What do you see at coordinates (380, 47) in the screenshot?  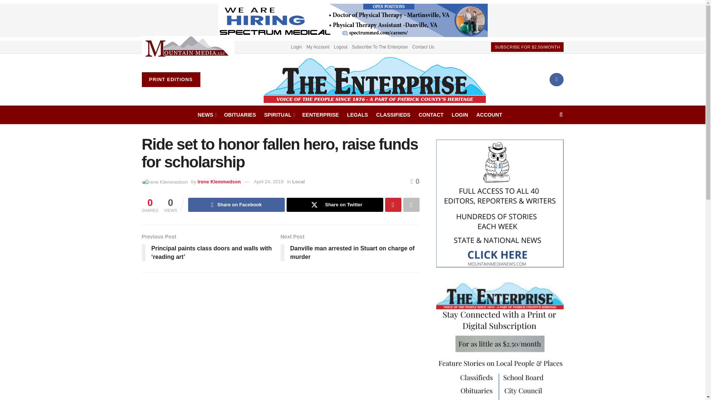 I see `Subscribe To The Enterprise` at bounding box center [380, 47].